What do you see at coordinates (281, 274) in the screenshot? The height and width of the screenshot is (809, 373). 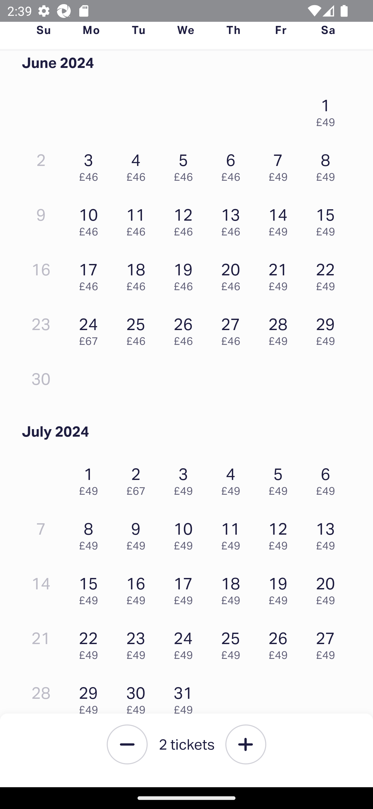 I see `21 £49` at bounding box center [281, 274].